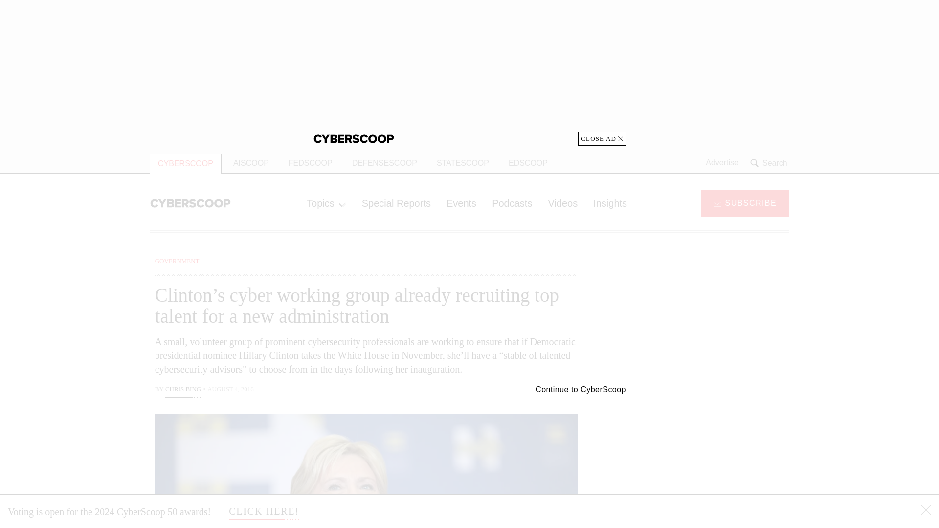  I want to click on Search, so click(770, 163).